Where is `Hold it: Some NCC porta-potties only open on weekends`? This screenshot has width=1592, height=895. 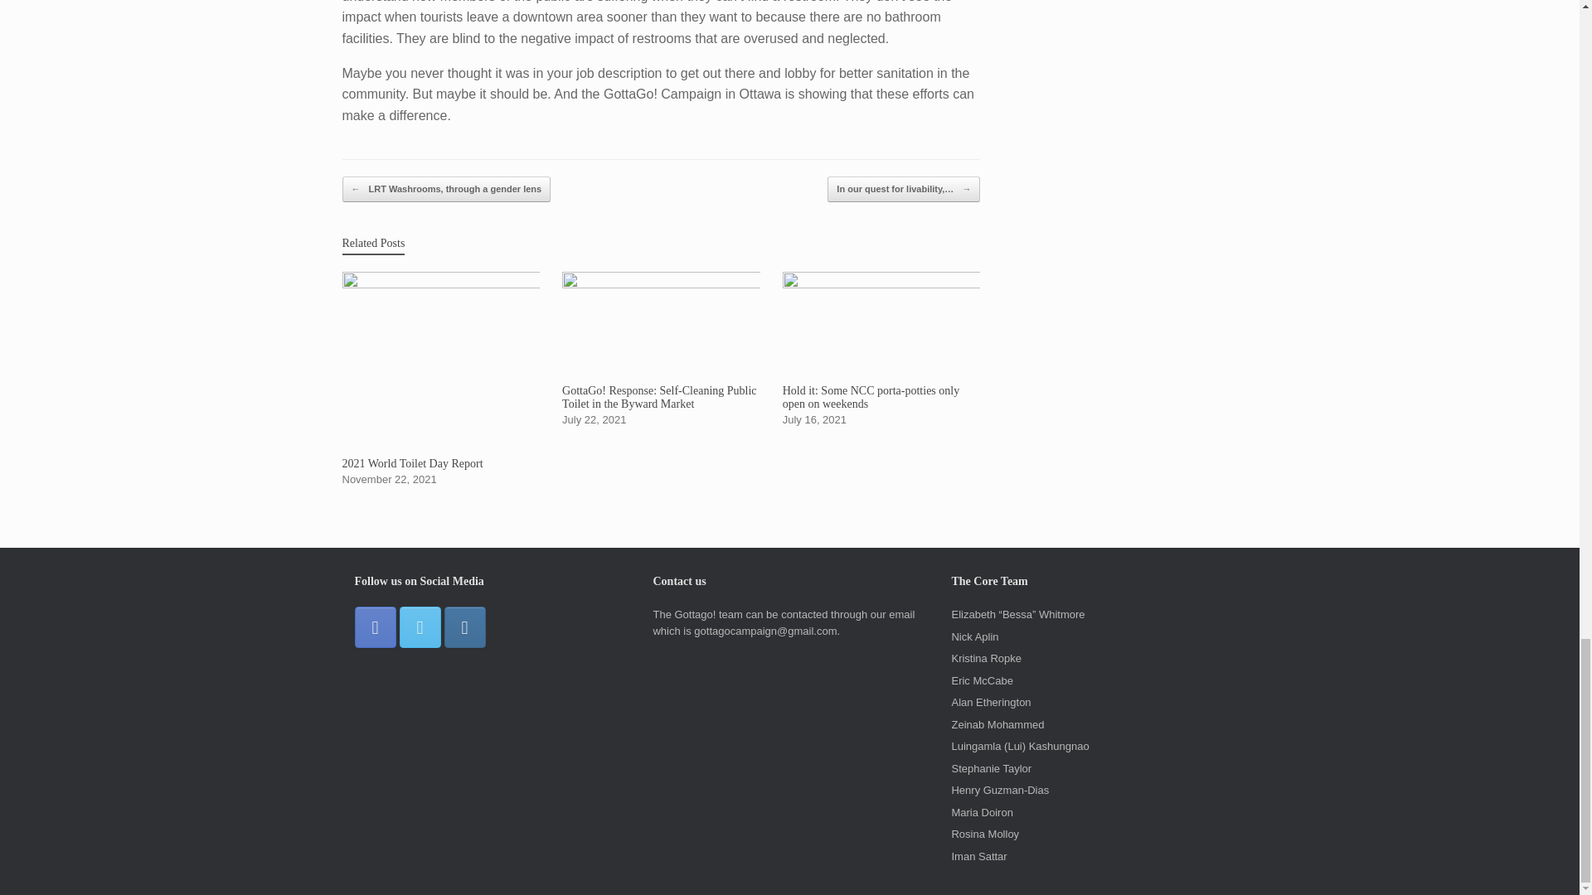
Hold it: Some NCC porta-potties only open on weekends is located at coordinates (881, 349).